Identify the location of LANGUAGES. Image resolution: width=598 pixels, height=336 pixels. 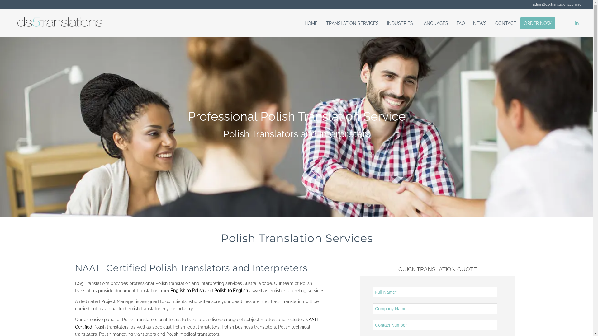
(435, 23).